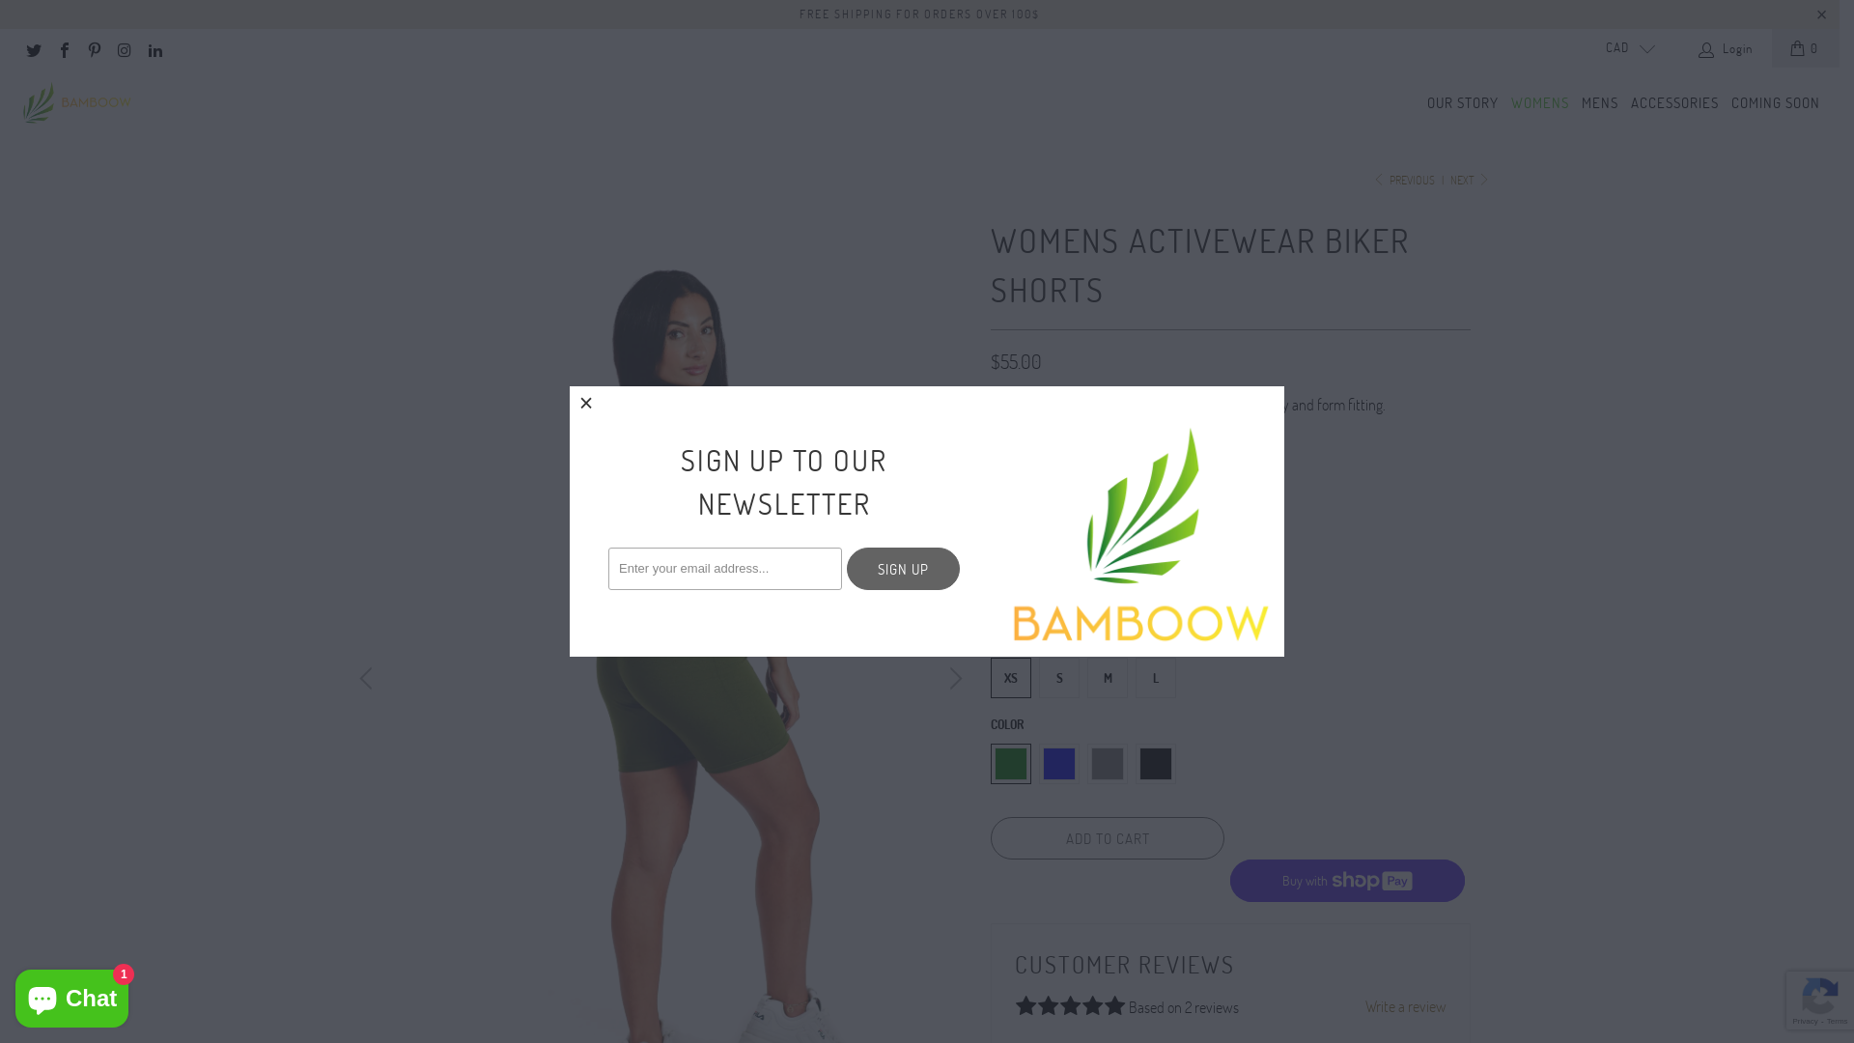 Image resolution: width=1854 pixels, height=1043 pixels. I want to click on Bamboow on LinkedIn, so click(154, 48).